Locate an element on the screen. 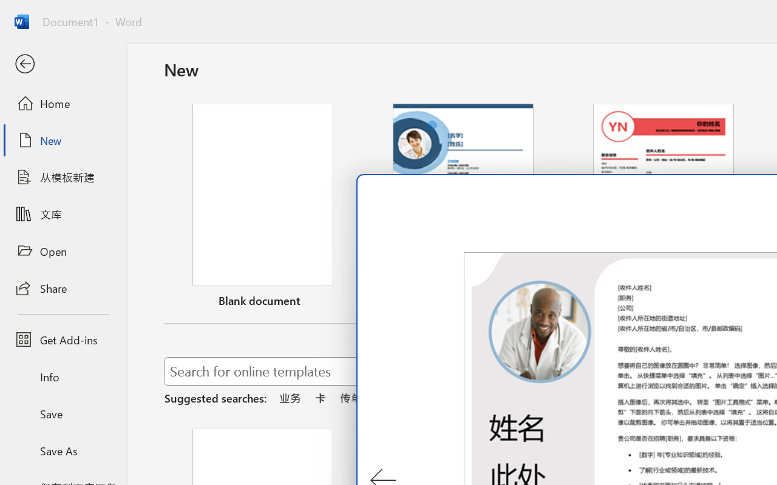 The width and height of the screenshot is (777, 485). Apps is located at coordinates (195, 80).